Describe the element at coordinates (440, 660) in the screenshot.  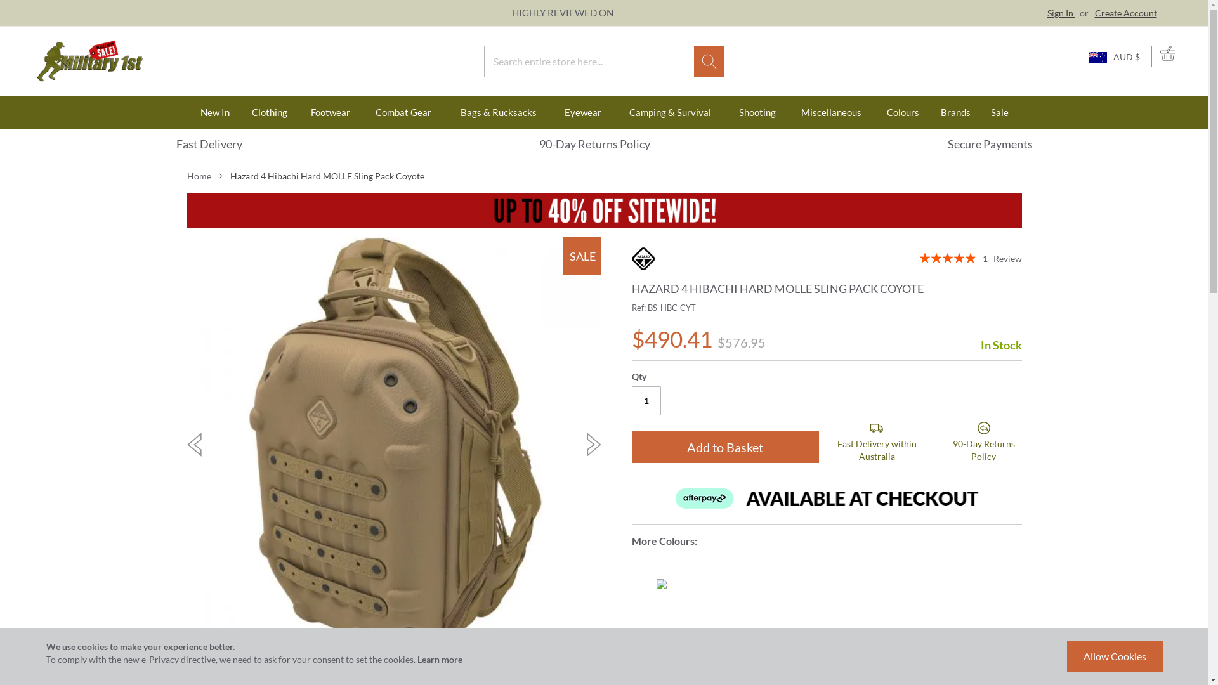
I see `Learn more` at that location.